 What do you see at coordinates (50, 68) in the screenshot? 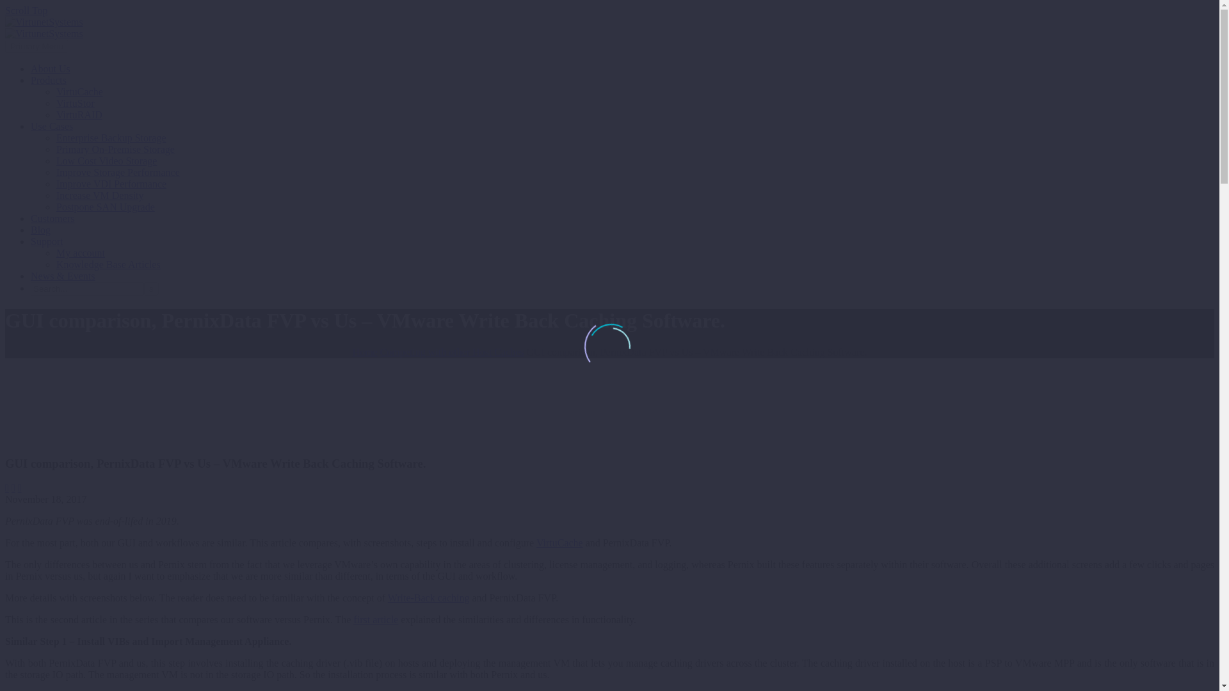
I see `About Us` at bounding box center [50, 68].